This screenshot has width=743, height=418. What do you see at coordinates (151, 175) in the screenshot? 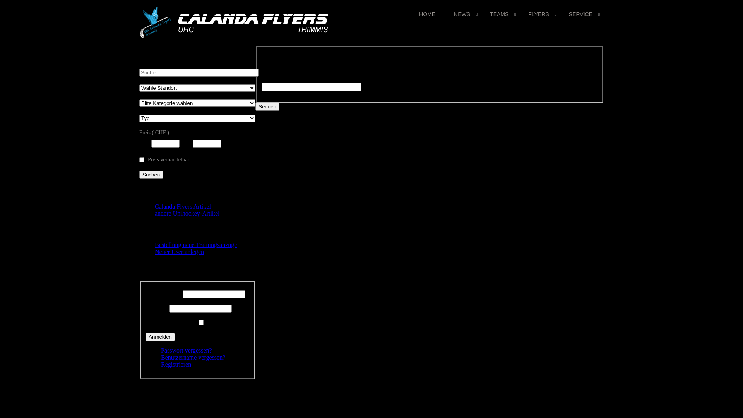
I see `Suchen` at bounding box center [151, 175].